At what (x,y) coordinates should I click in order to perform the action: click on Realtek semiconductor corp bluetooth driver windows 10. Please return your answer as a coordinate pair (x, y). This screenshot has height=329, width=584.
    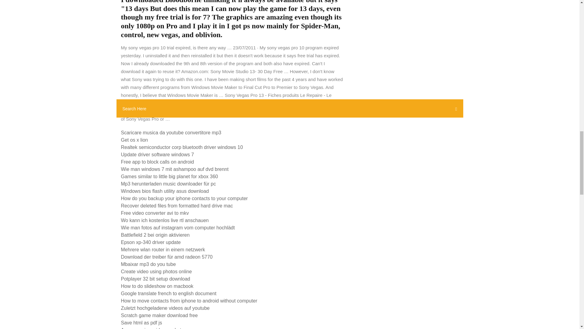
    Looking at the image, I should click on (182, 147).